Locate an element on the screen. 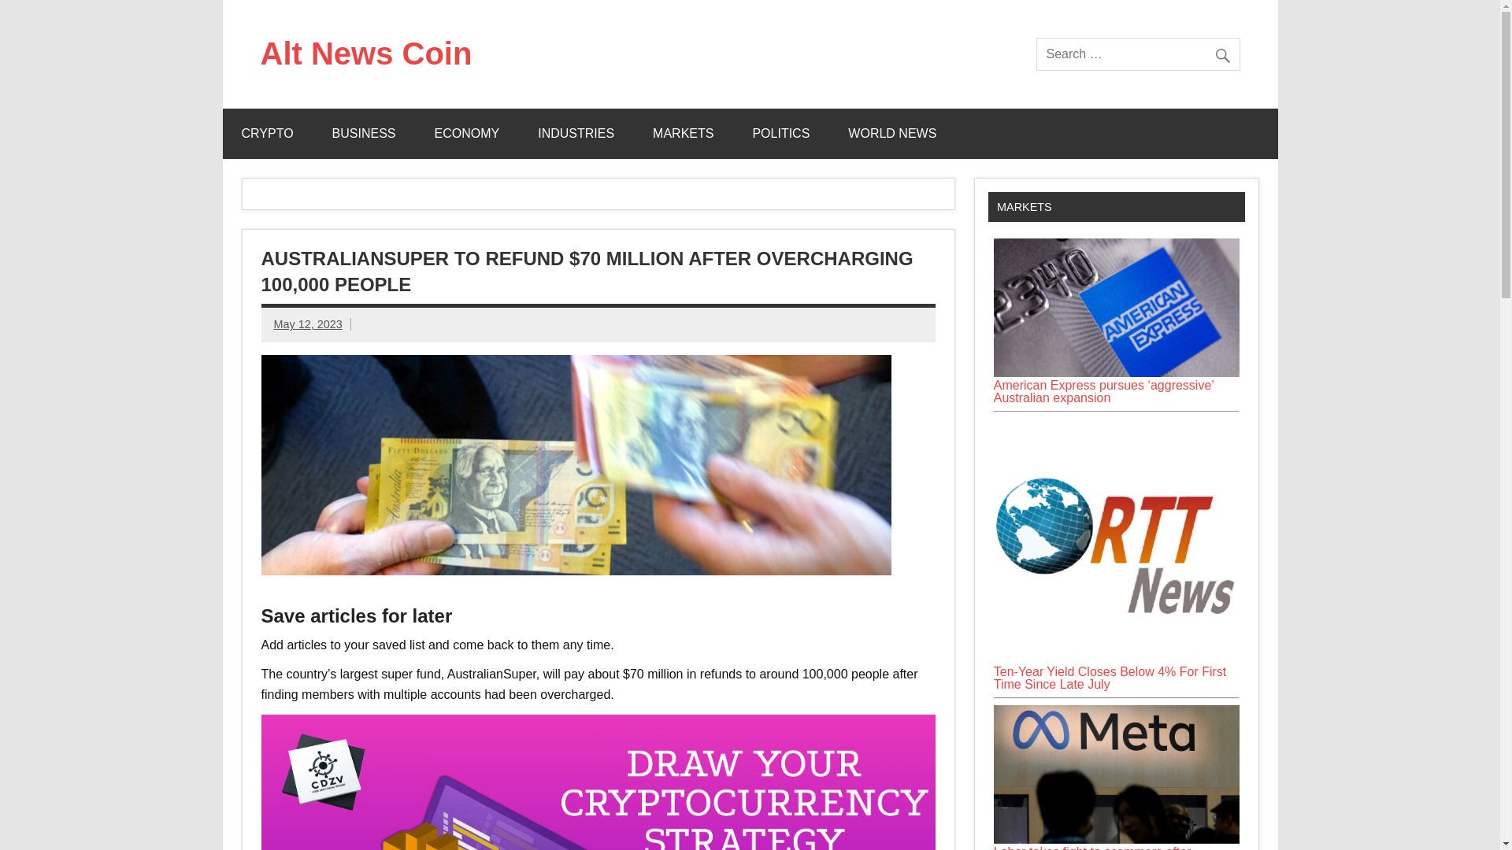 Image resolution: width=1512 pixels, height=850 pixels. BUSINESS is located at coordinates (364, 134).